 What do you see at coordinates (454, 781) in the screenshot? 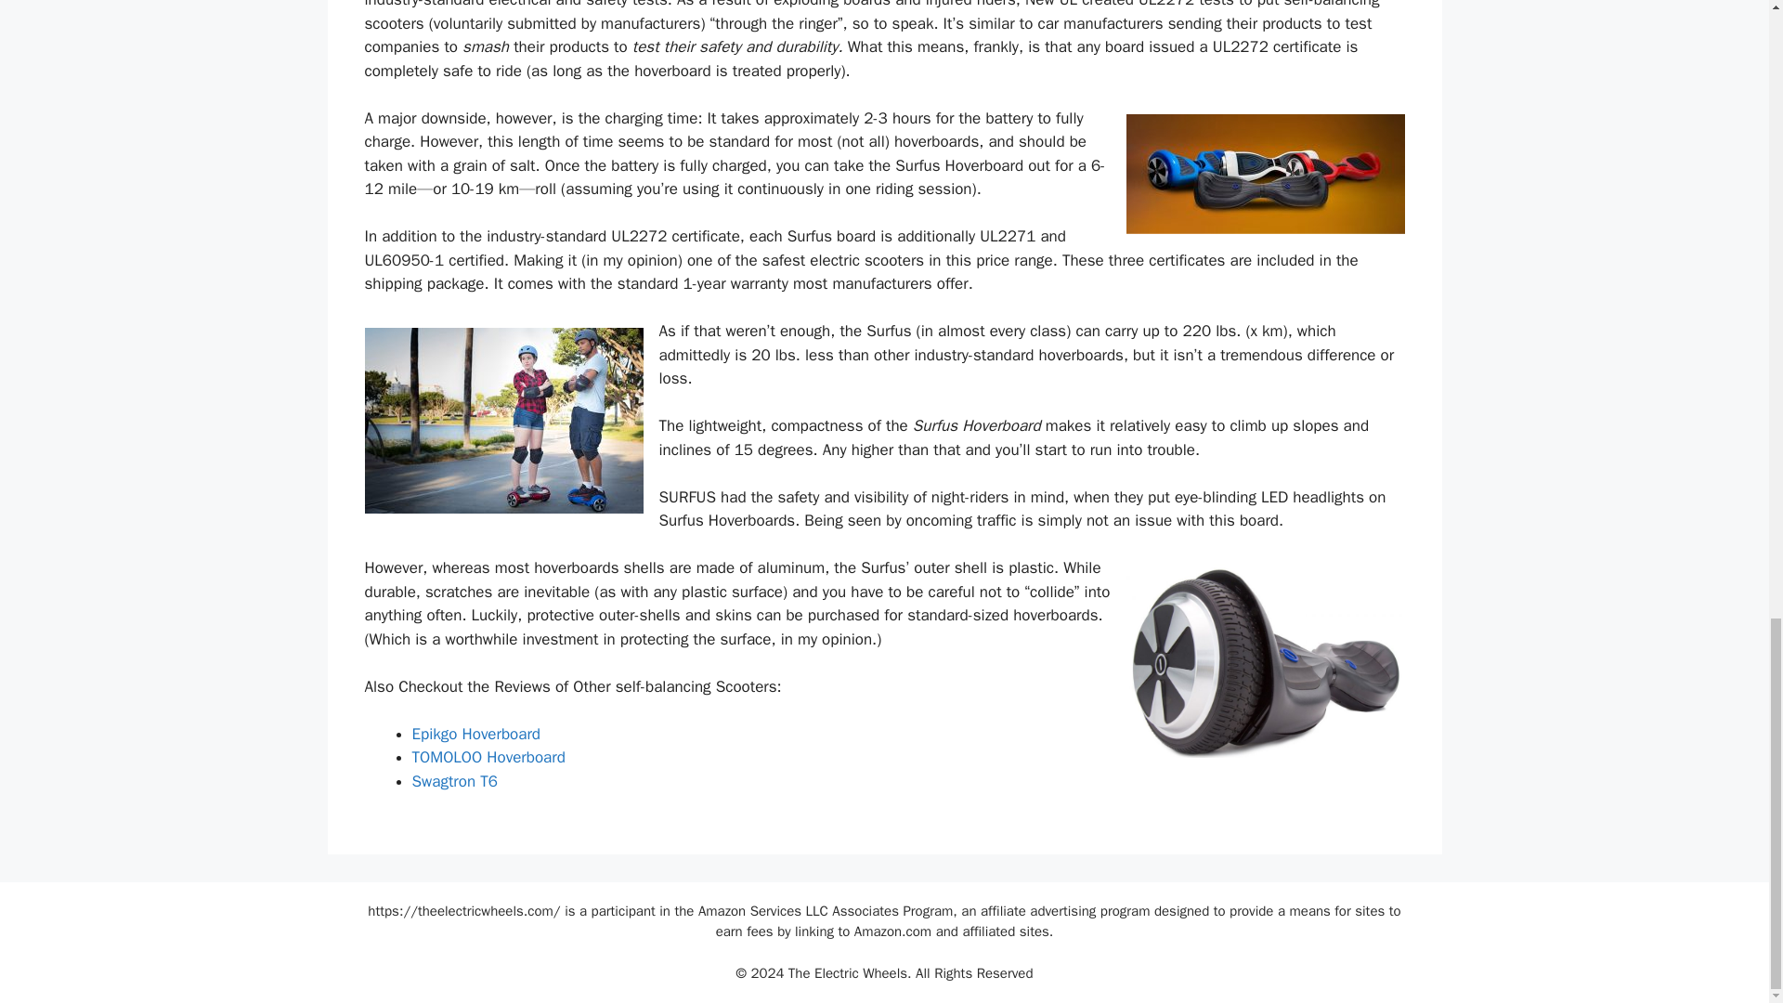
I see `Swagtron T6` at bounding box center [454, 781].